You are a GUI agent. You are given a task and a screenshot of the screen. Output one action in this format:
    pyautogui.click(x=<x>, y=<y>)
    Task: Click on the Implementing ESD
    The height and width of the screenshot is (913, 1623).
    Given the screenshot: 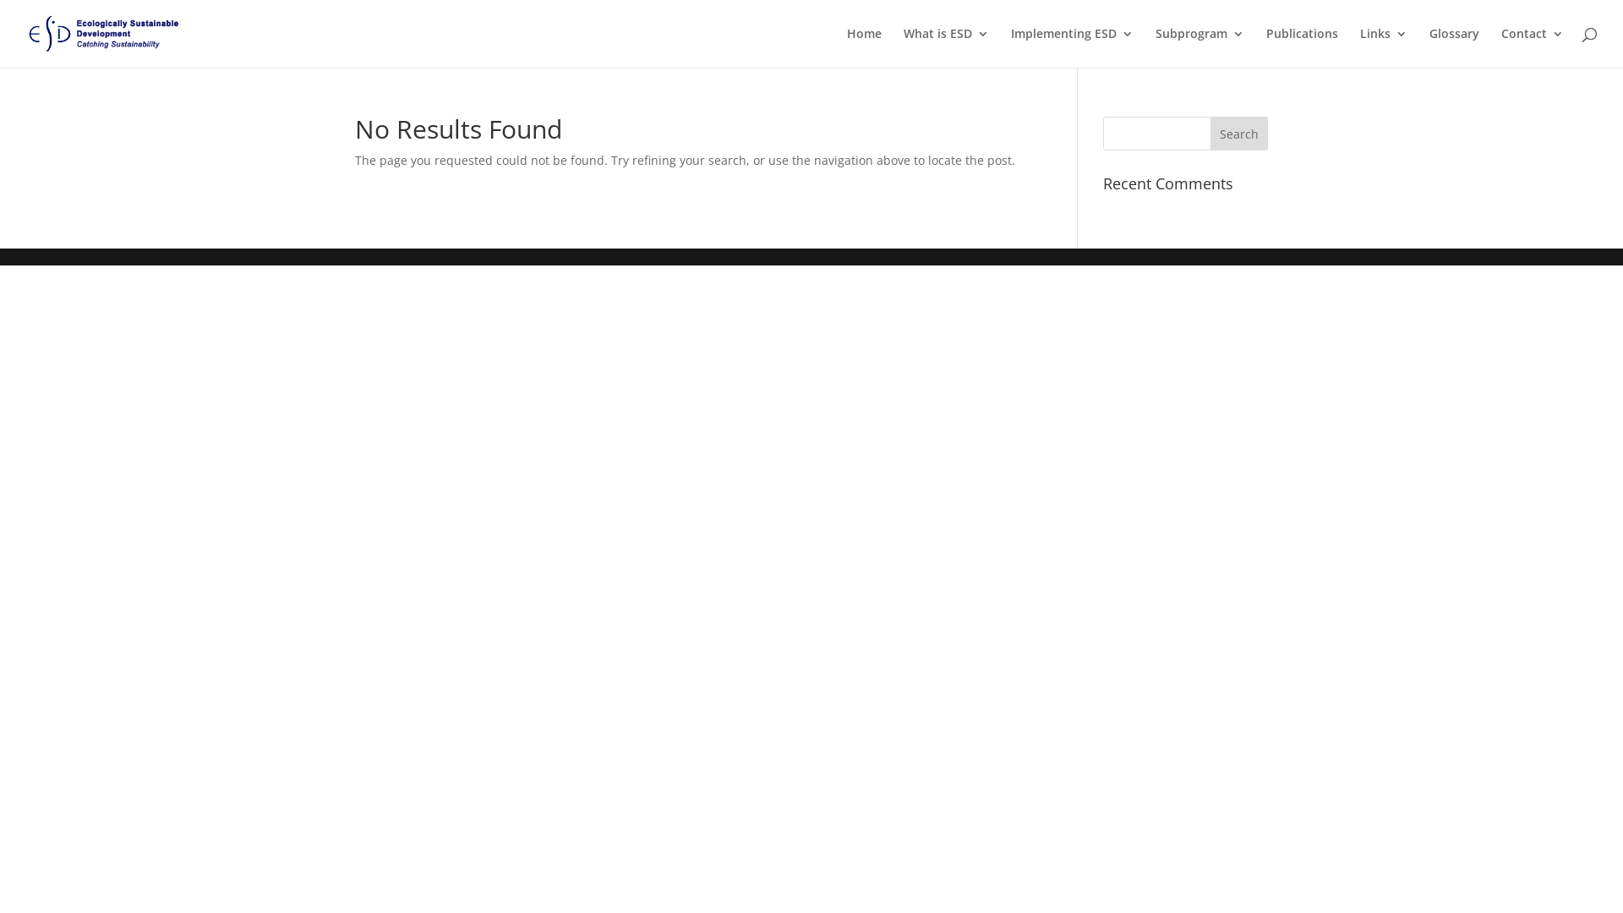 What is the action you would take?
    pyautogui.click(x=1072, y=47)
    